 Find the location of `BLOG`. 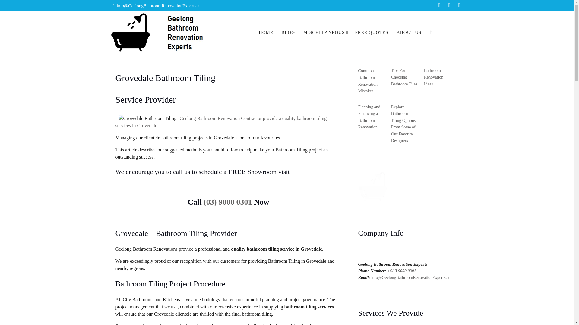

BLOG is located at coordinates (288, 32).